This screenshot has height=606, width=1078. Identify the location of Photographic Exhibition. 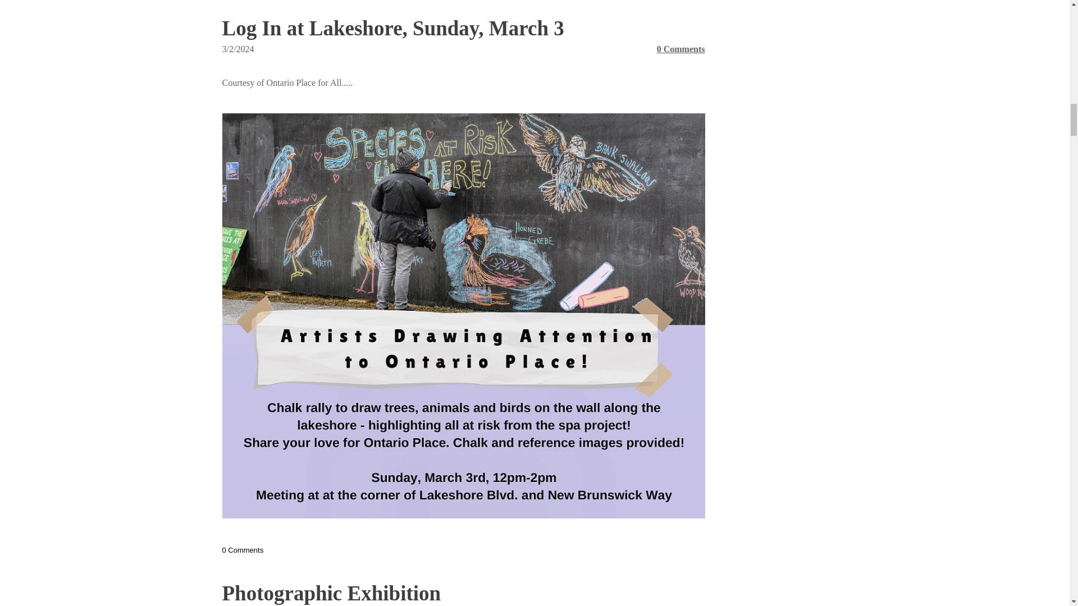
(331, 593).